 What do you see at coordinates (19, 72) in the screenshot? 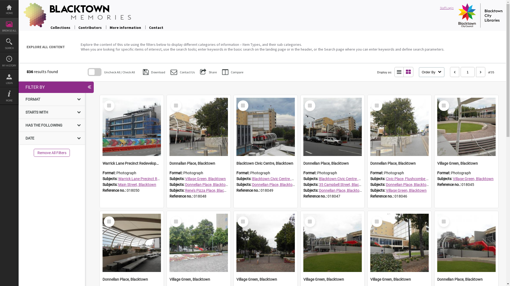
I see `Skip to search block` at bounding box center [19, 72].